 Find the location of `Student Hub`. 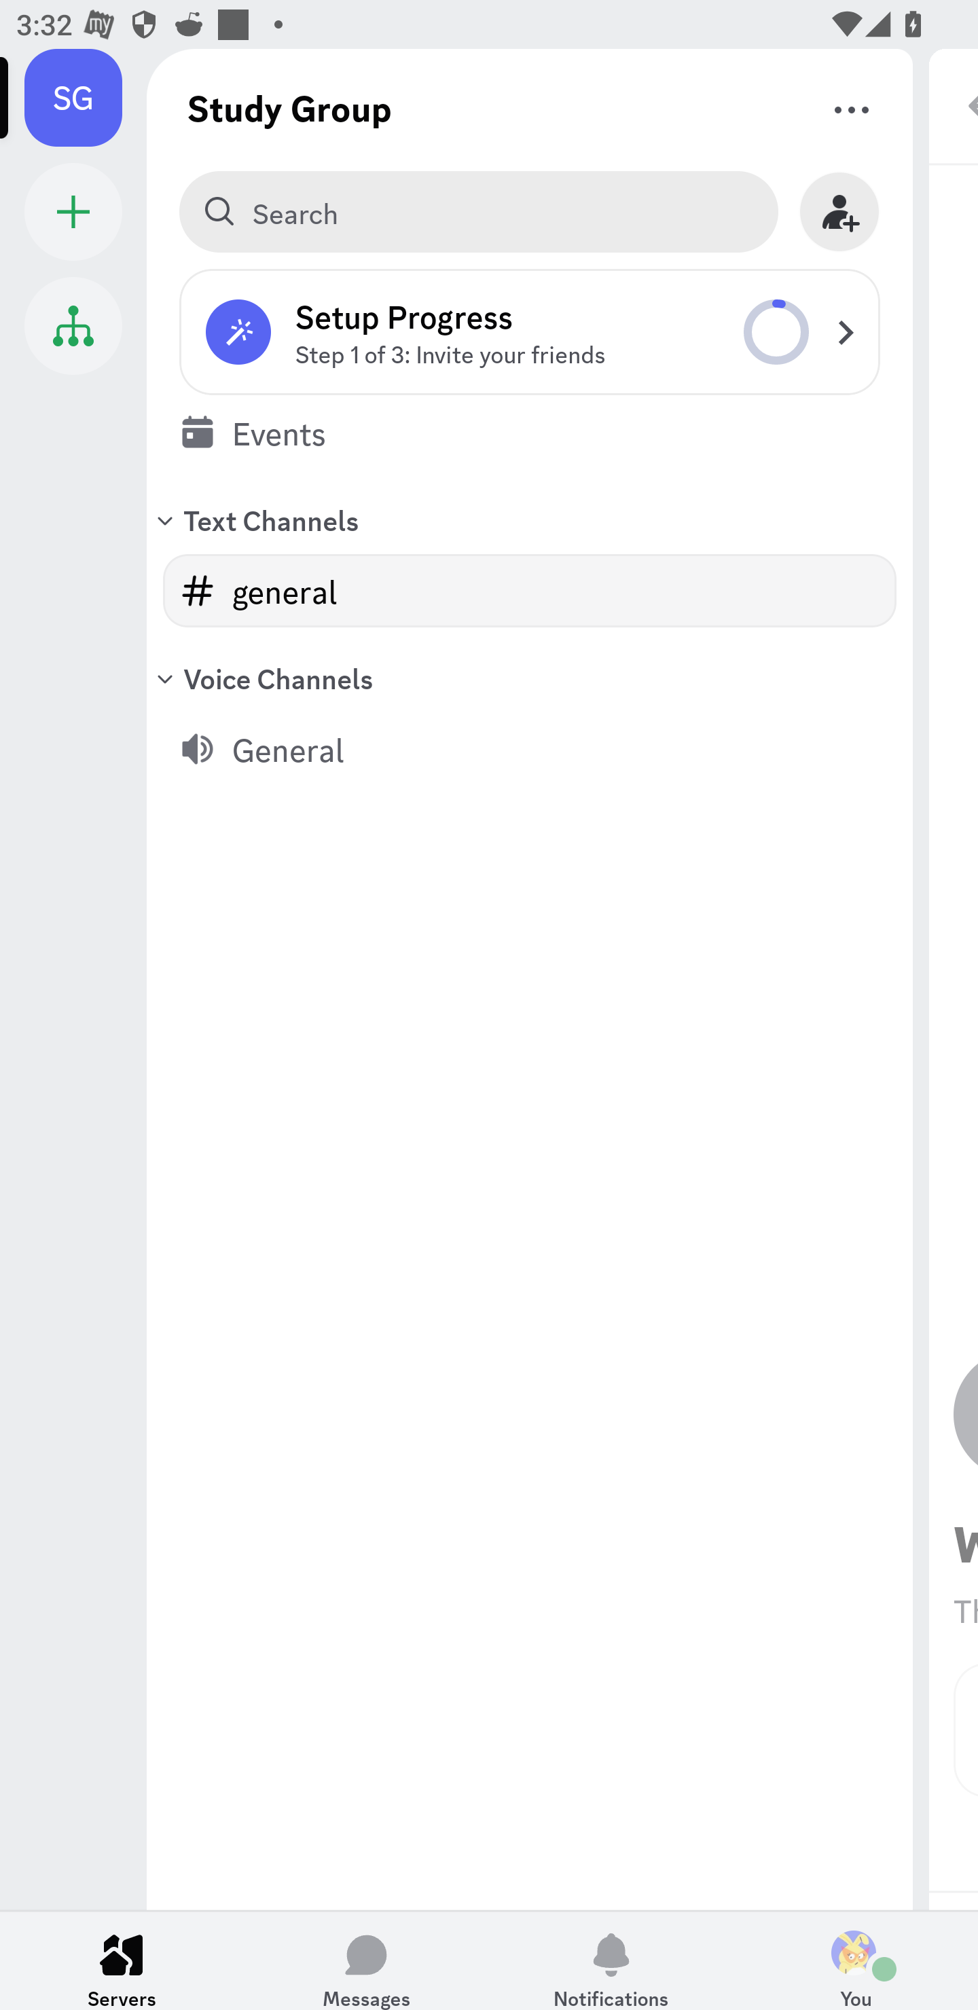

Student Hub is located at coordinates (73, 325).